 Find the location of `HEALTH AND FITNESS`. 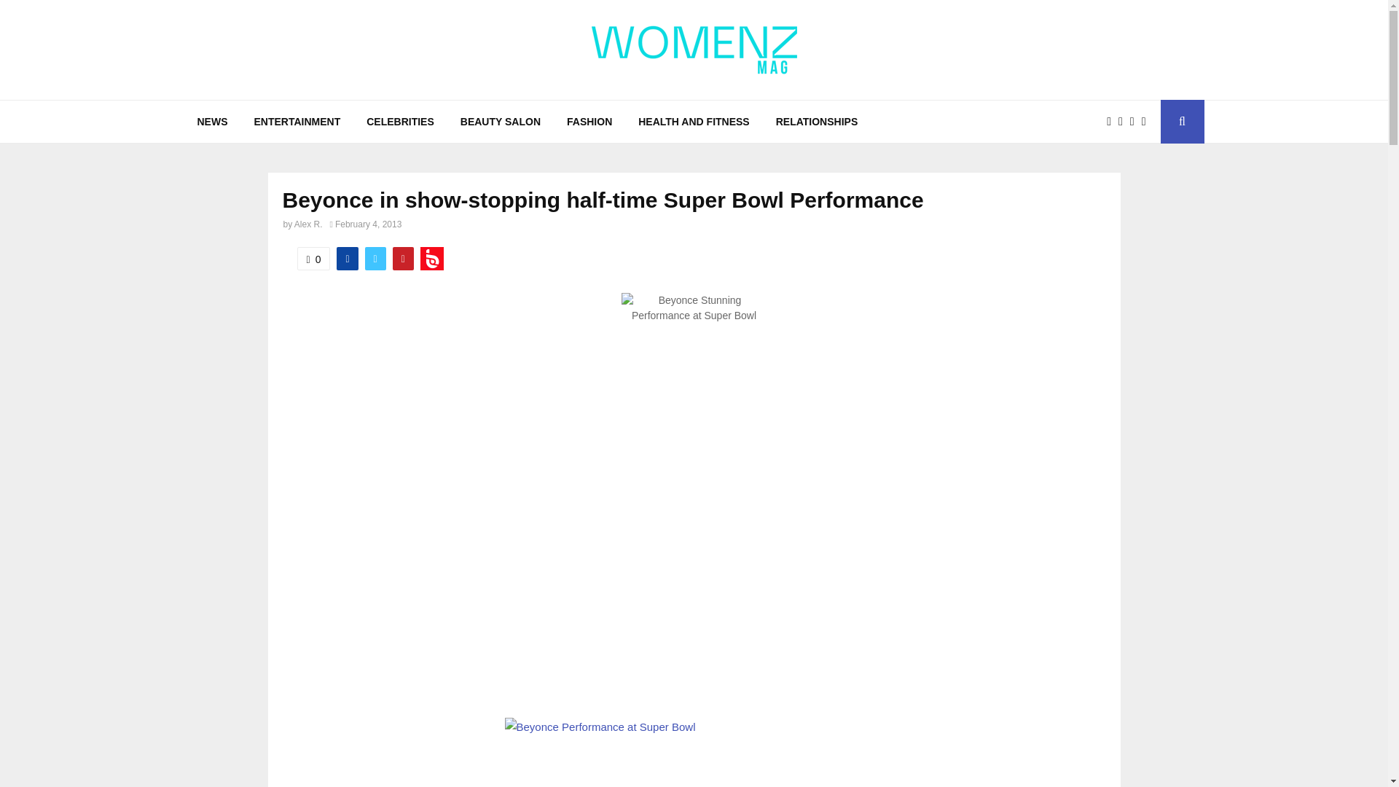

HEALTH AND FITNESS is located at coordinates (694, 121).